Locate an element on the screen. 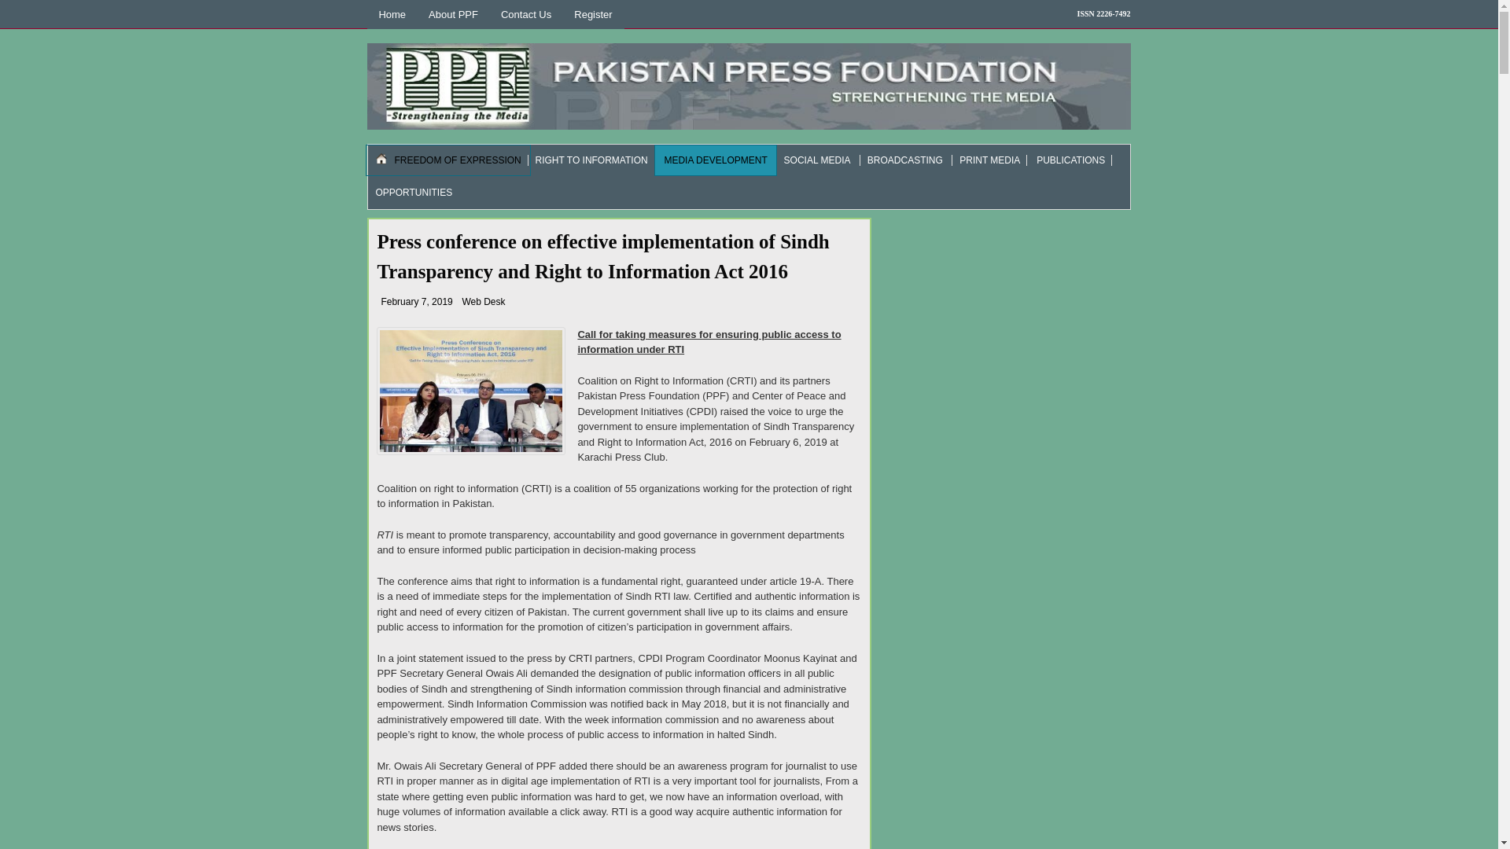 This screenshot has width=1510, height=849. FREEDOM OF EXPRESSION is located at coordinates (448, 160).